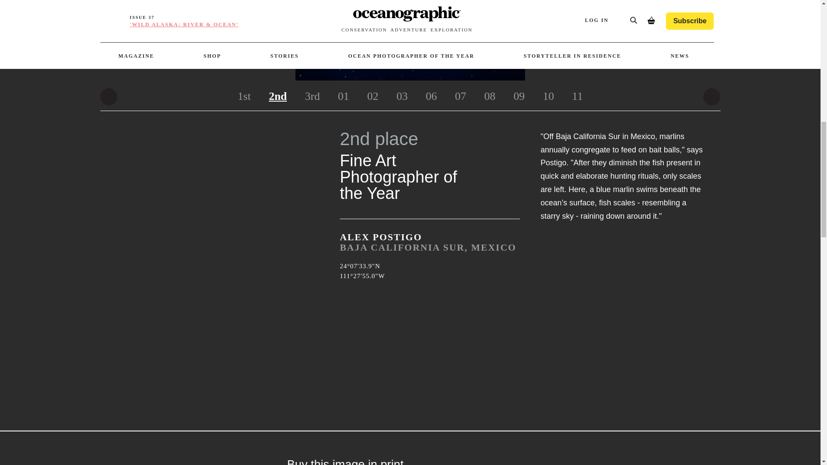 This screenshot has width=827, height=465. What do you see at coordinates (490, 96) in the screenshot?
I see `08` at bounding box center [490, 96].